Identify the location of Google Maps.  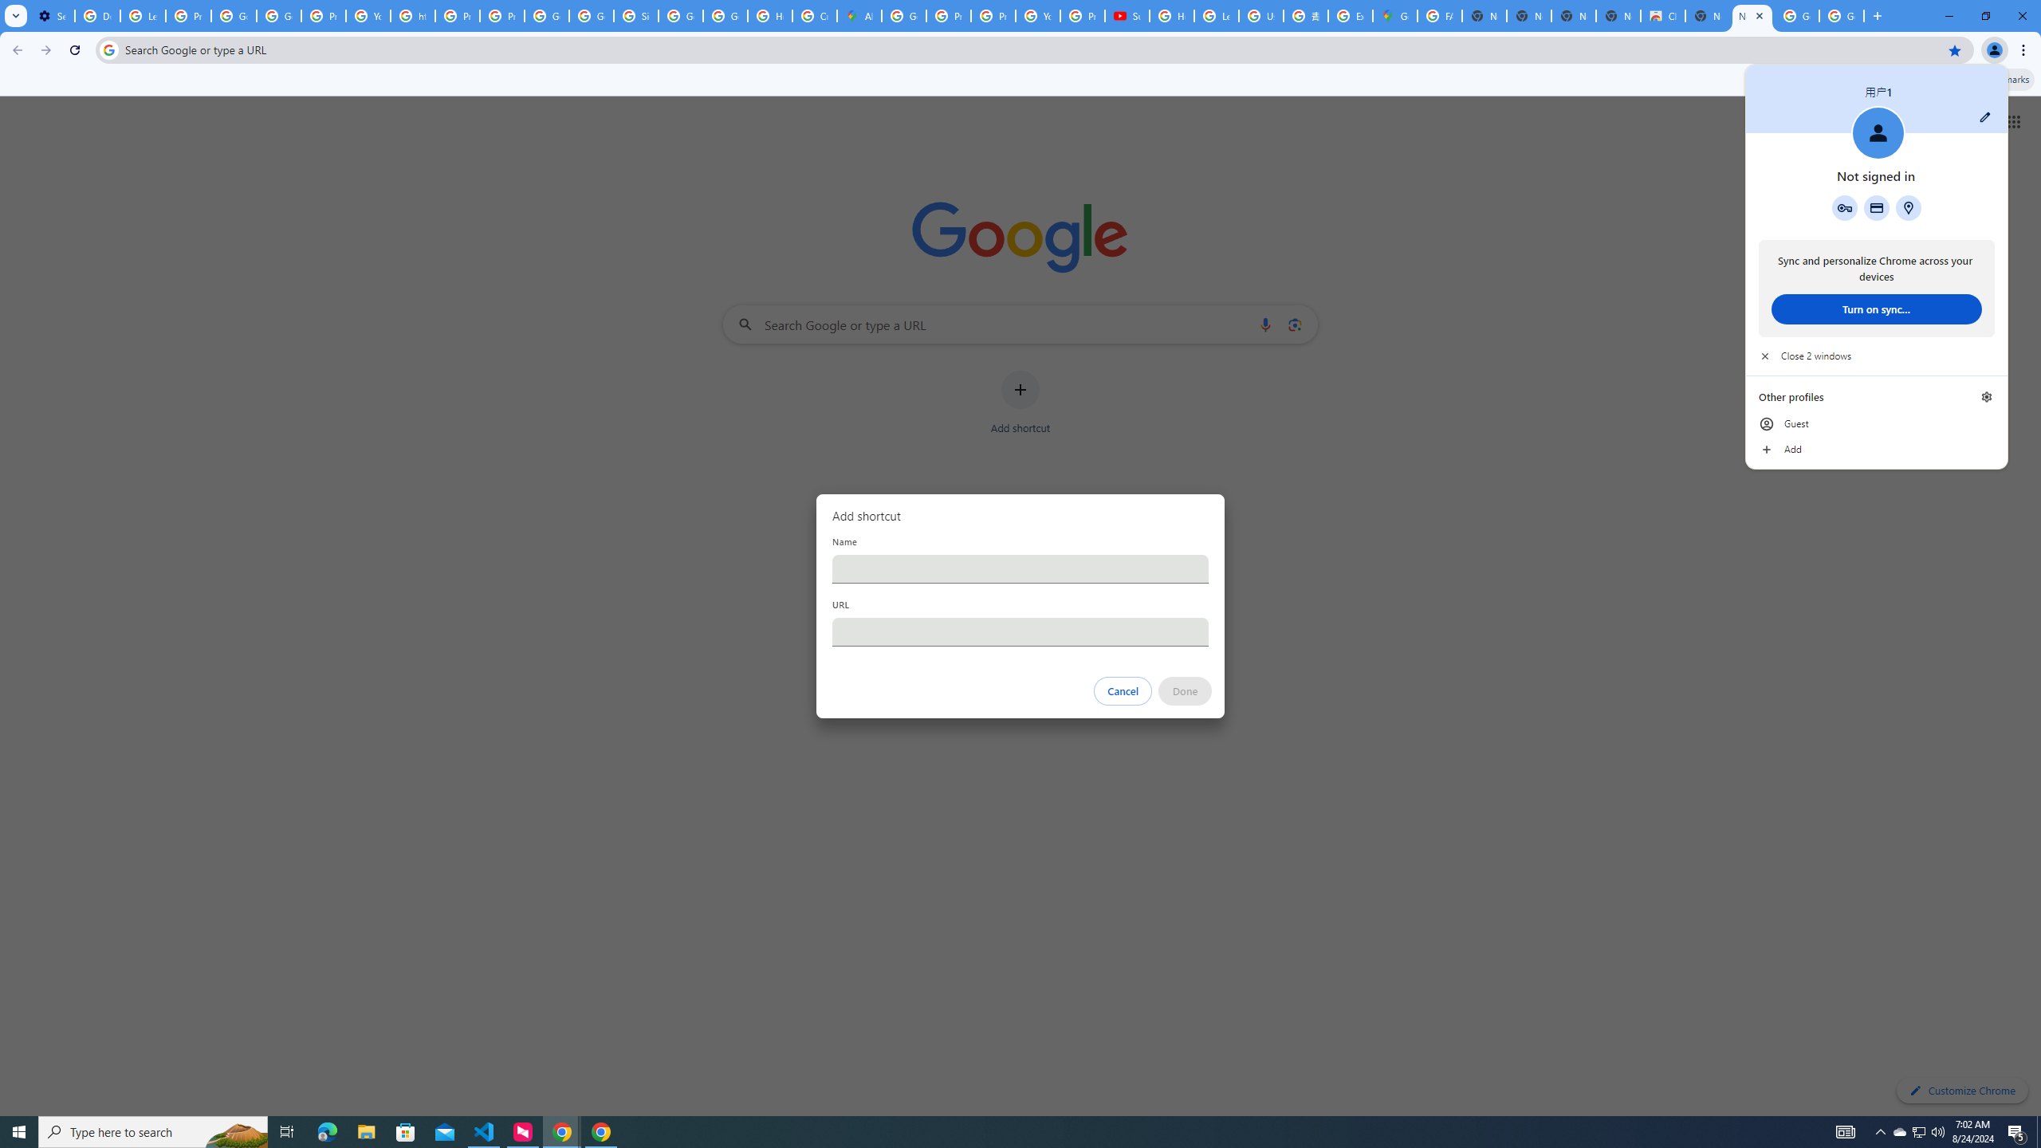
(1937, 1132).